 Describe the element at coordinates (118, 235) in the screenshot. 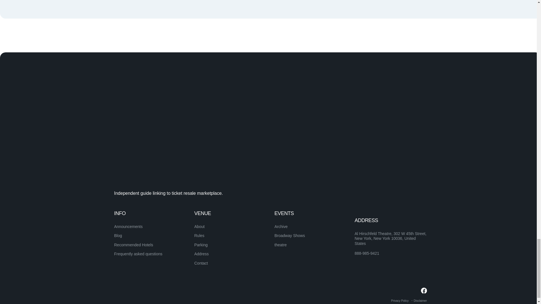

I see `Blog` at that location.